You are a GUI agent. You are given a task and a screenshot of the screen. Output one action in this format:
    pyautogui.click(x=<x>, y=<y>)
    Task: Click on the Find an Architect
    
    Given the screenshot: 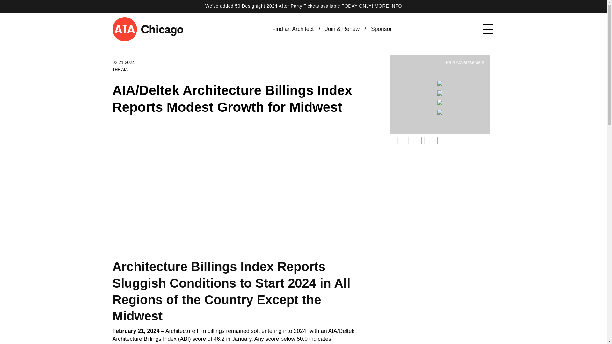 What is the action you would take?
    pyautogui.click(x=293, y=29)
    